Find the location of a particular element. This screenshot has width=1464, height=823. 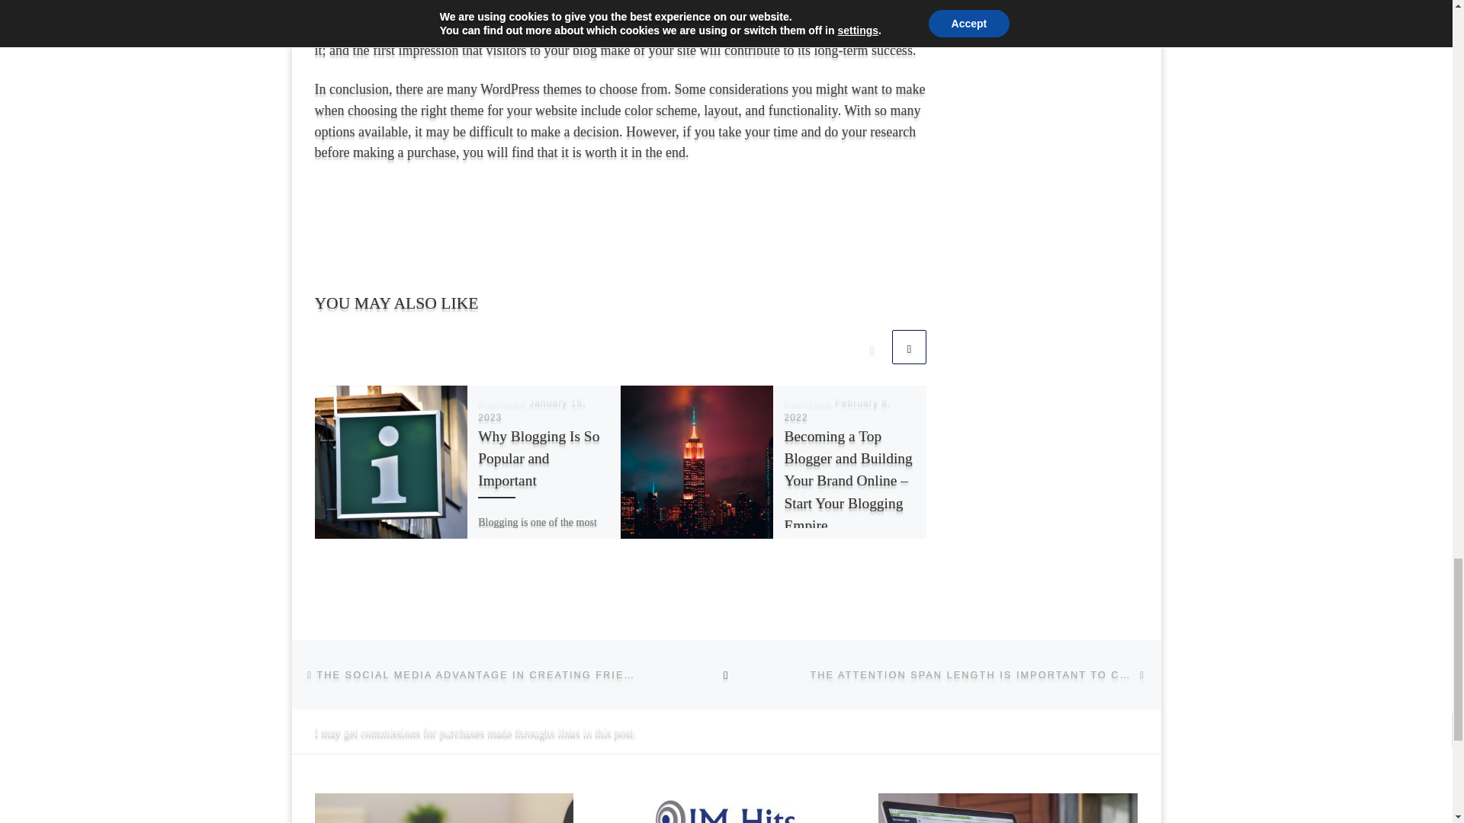

Why Blogging Is So Popular and Important is located at coordinates (538, 458).